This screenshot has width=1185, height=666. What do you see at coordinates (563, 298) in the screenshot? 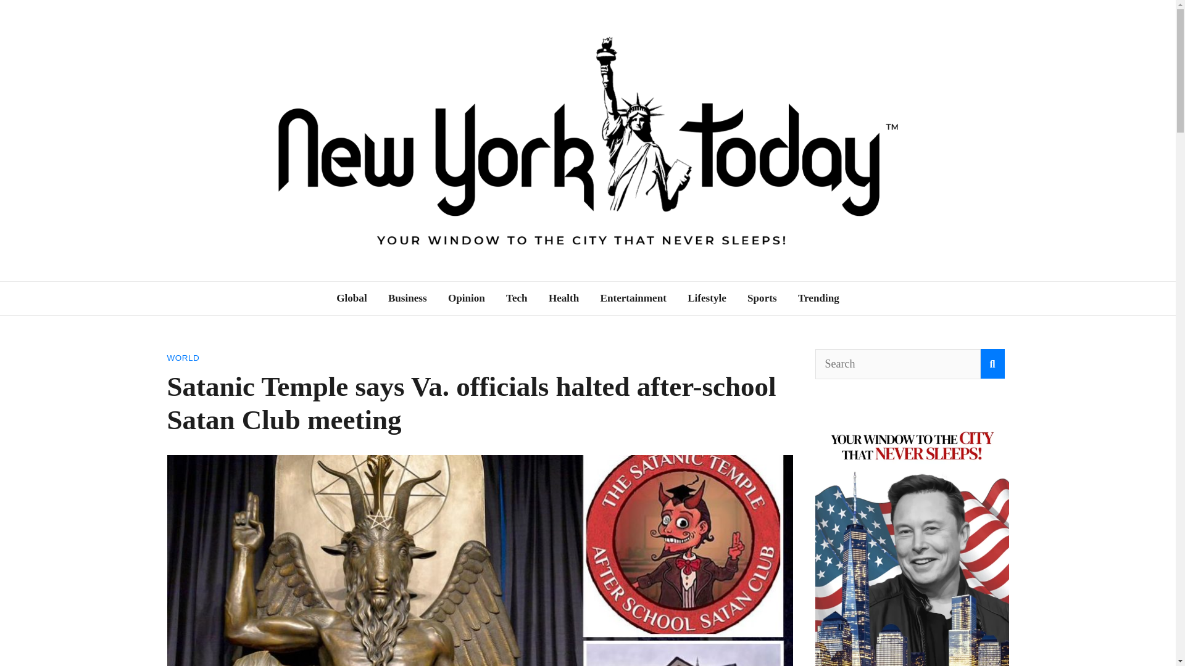
I see `Health` at bounding box center [563, 298].